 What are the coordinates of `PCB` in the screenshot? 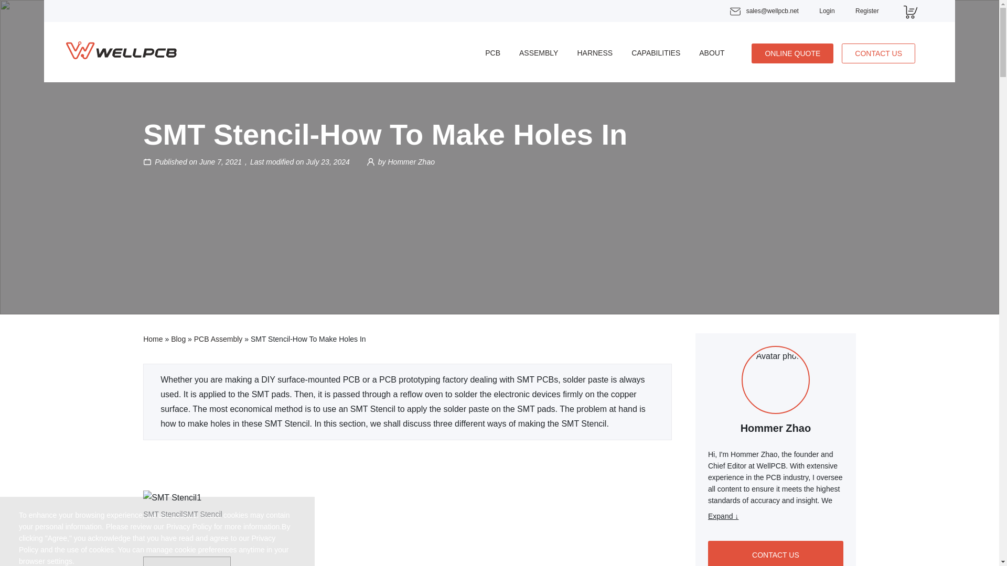 It's located at (493, 52).